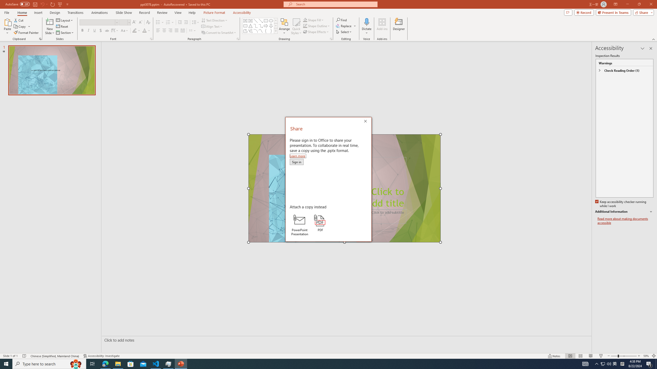  What do you see at coordinates (134, 31) in the screenshot?
I see `Text Highlight Color` at bounding box center [134, 31].